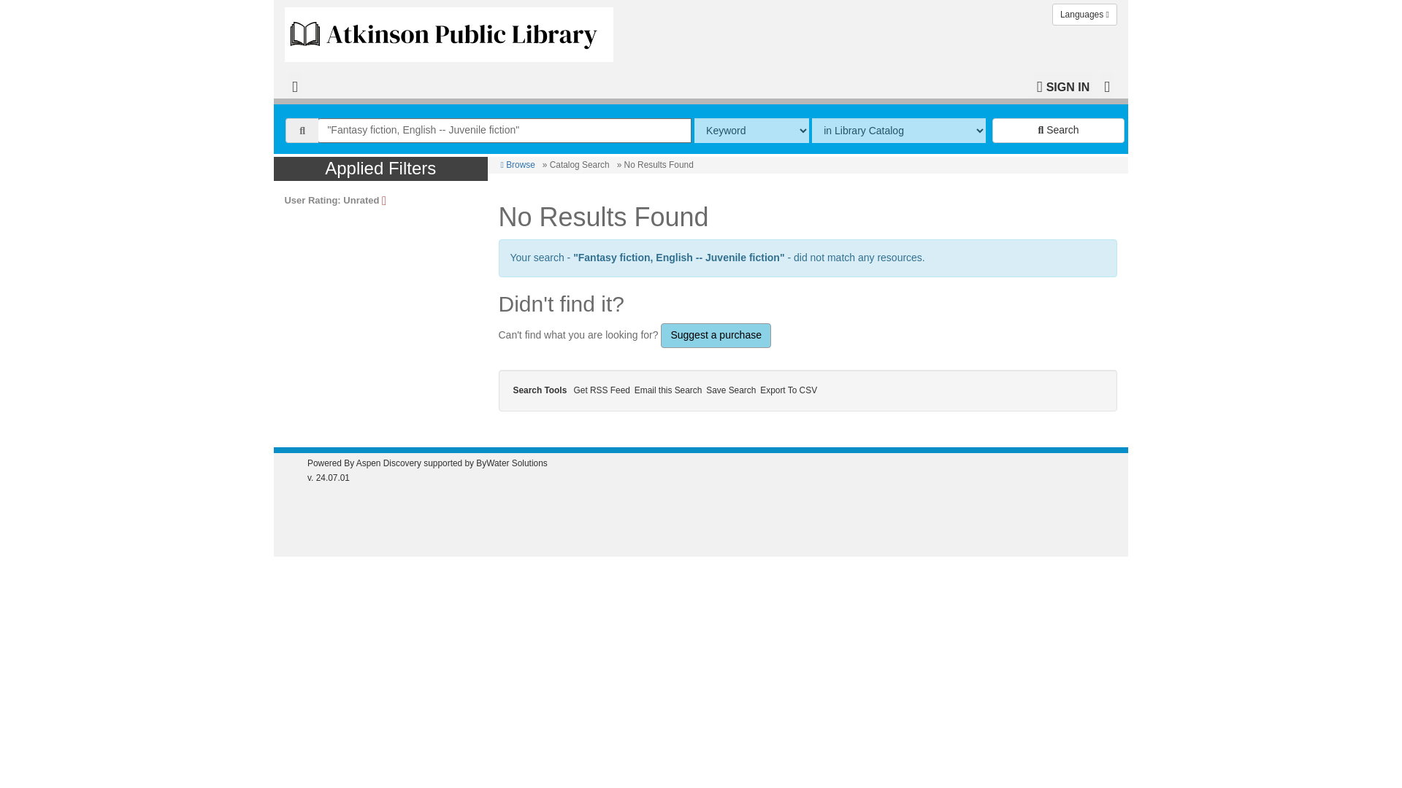 The height and width of the screenshot is (788, 1402). What do you see at coordinates (453, 31) in the screenshot?
I see `Return to Catalog Home` at bounding box center [453, 31].